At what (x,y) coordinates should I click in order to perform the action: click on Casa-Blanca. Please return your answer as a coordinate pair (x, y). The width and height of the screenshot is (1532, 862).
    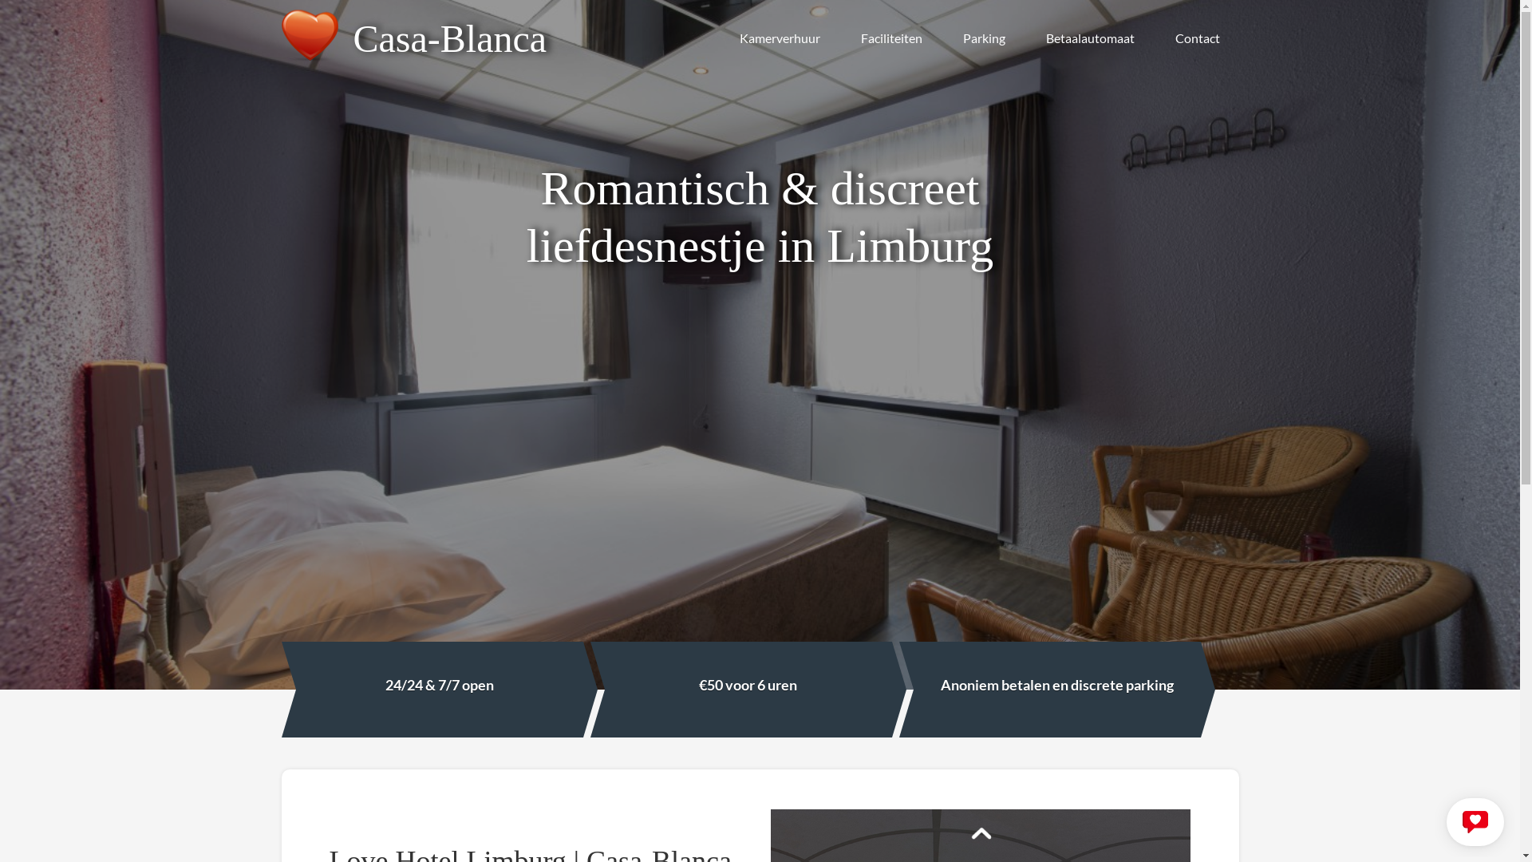
    Looking at the image, I should click on (424, 35).